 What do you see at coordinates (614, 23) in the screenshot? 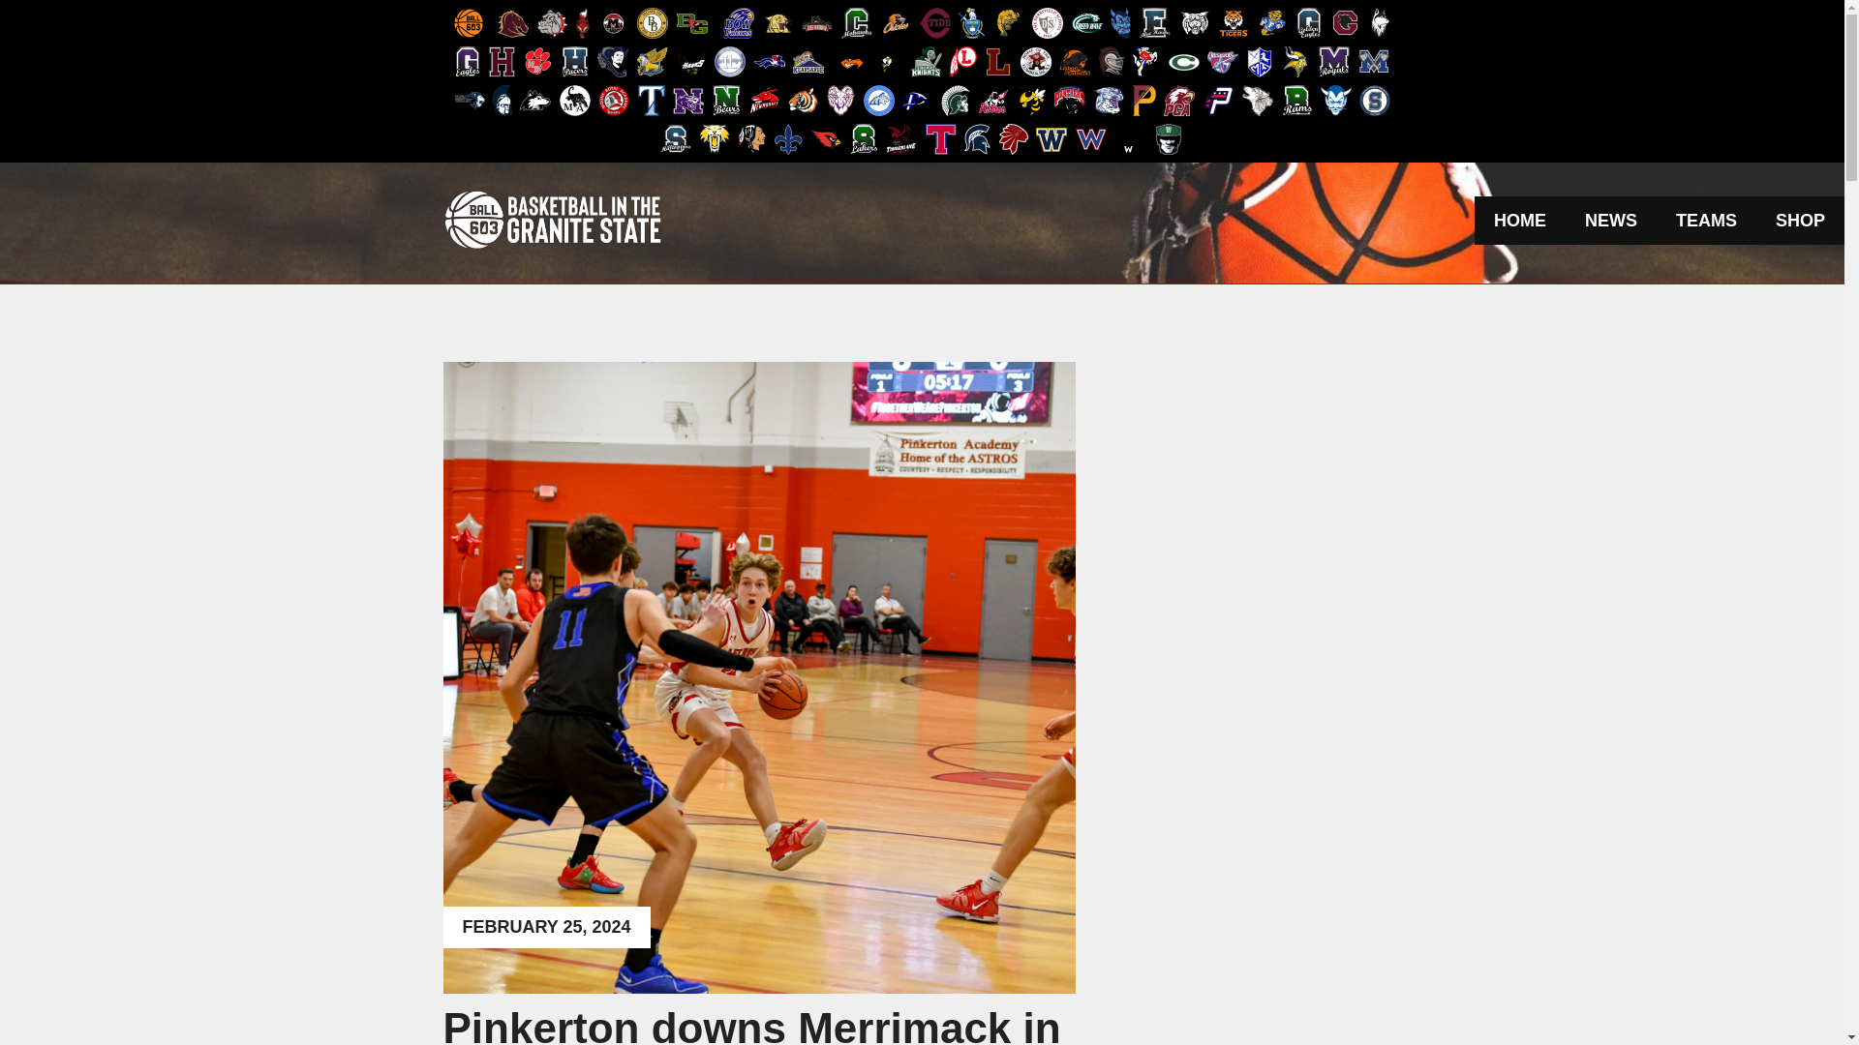
I see `Berlin` at bounding box center [614, 23].